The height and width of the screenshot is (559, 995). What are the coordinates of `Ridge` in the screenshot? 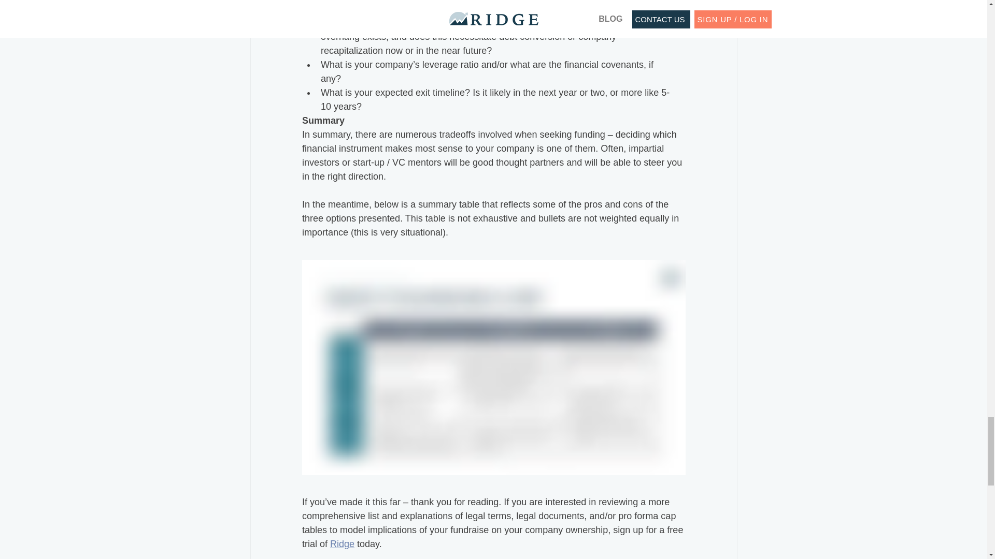 It's located at (342, 543).